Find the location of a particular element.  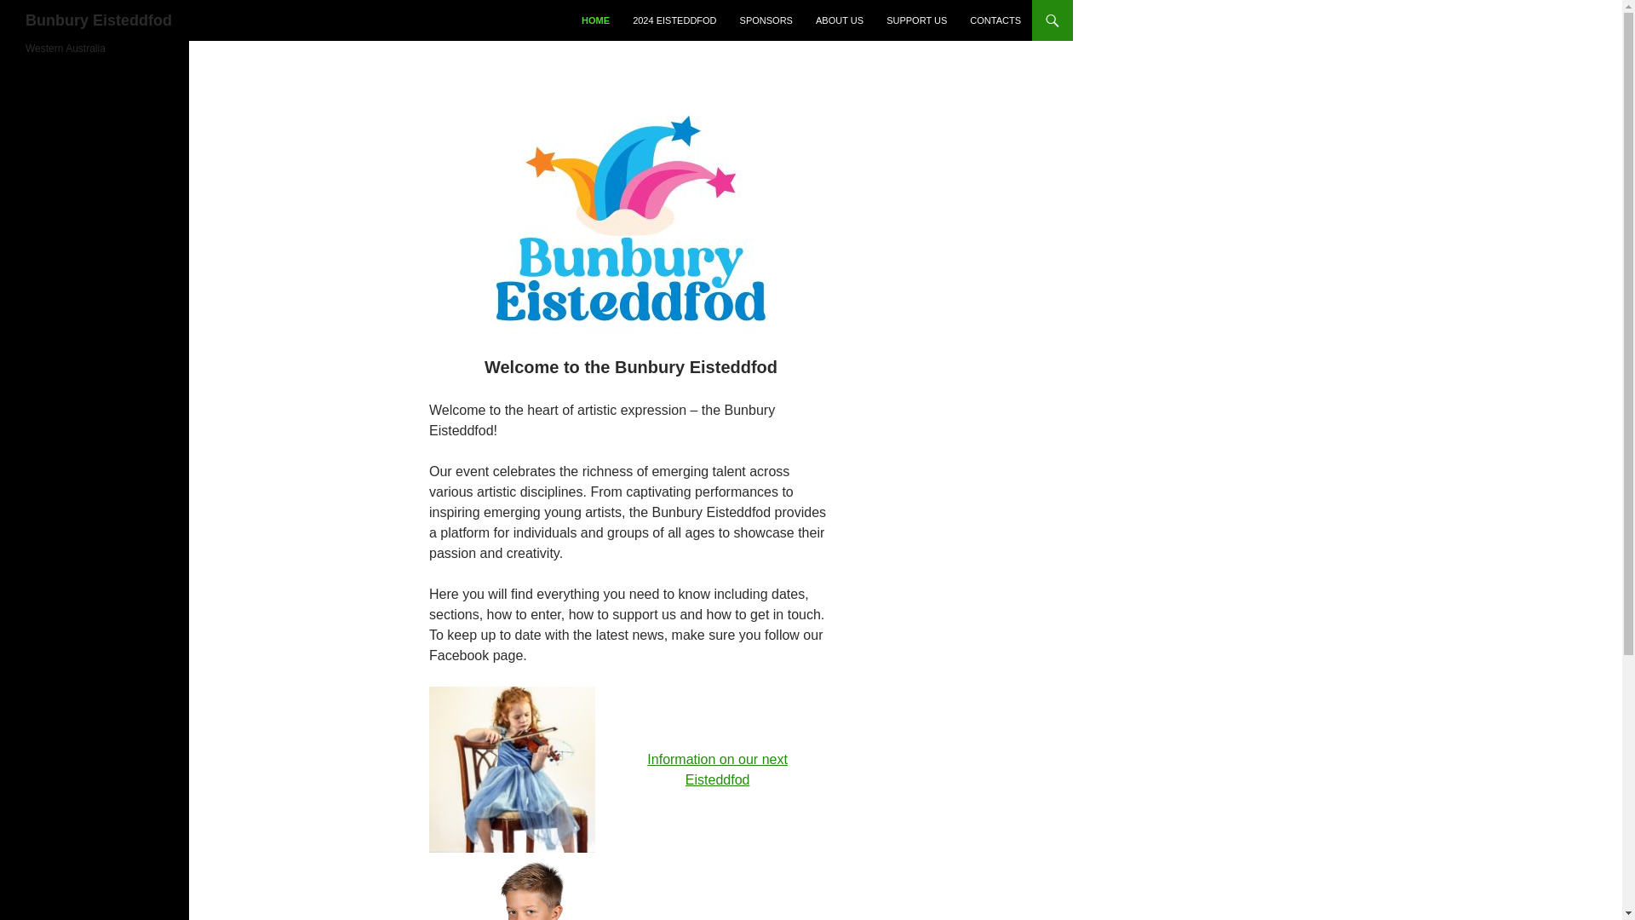

2024 EISTEDDFOD is located at coordinates (674, 20).